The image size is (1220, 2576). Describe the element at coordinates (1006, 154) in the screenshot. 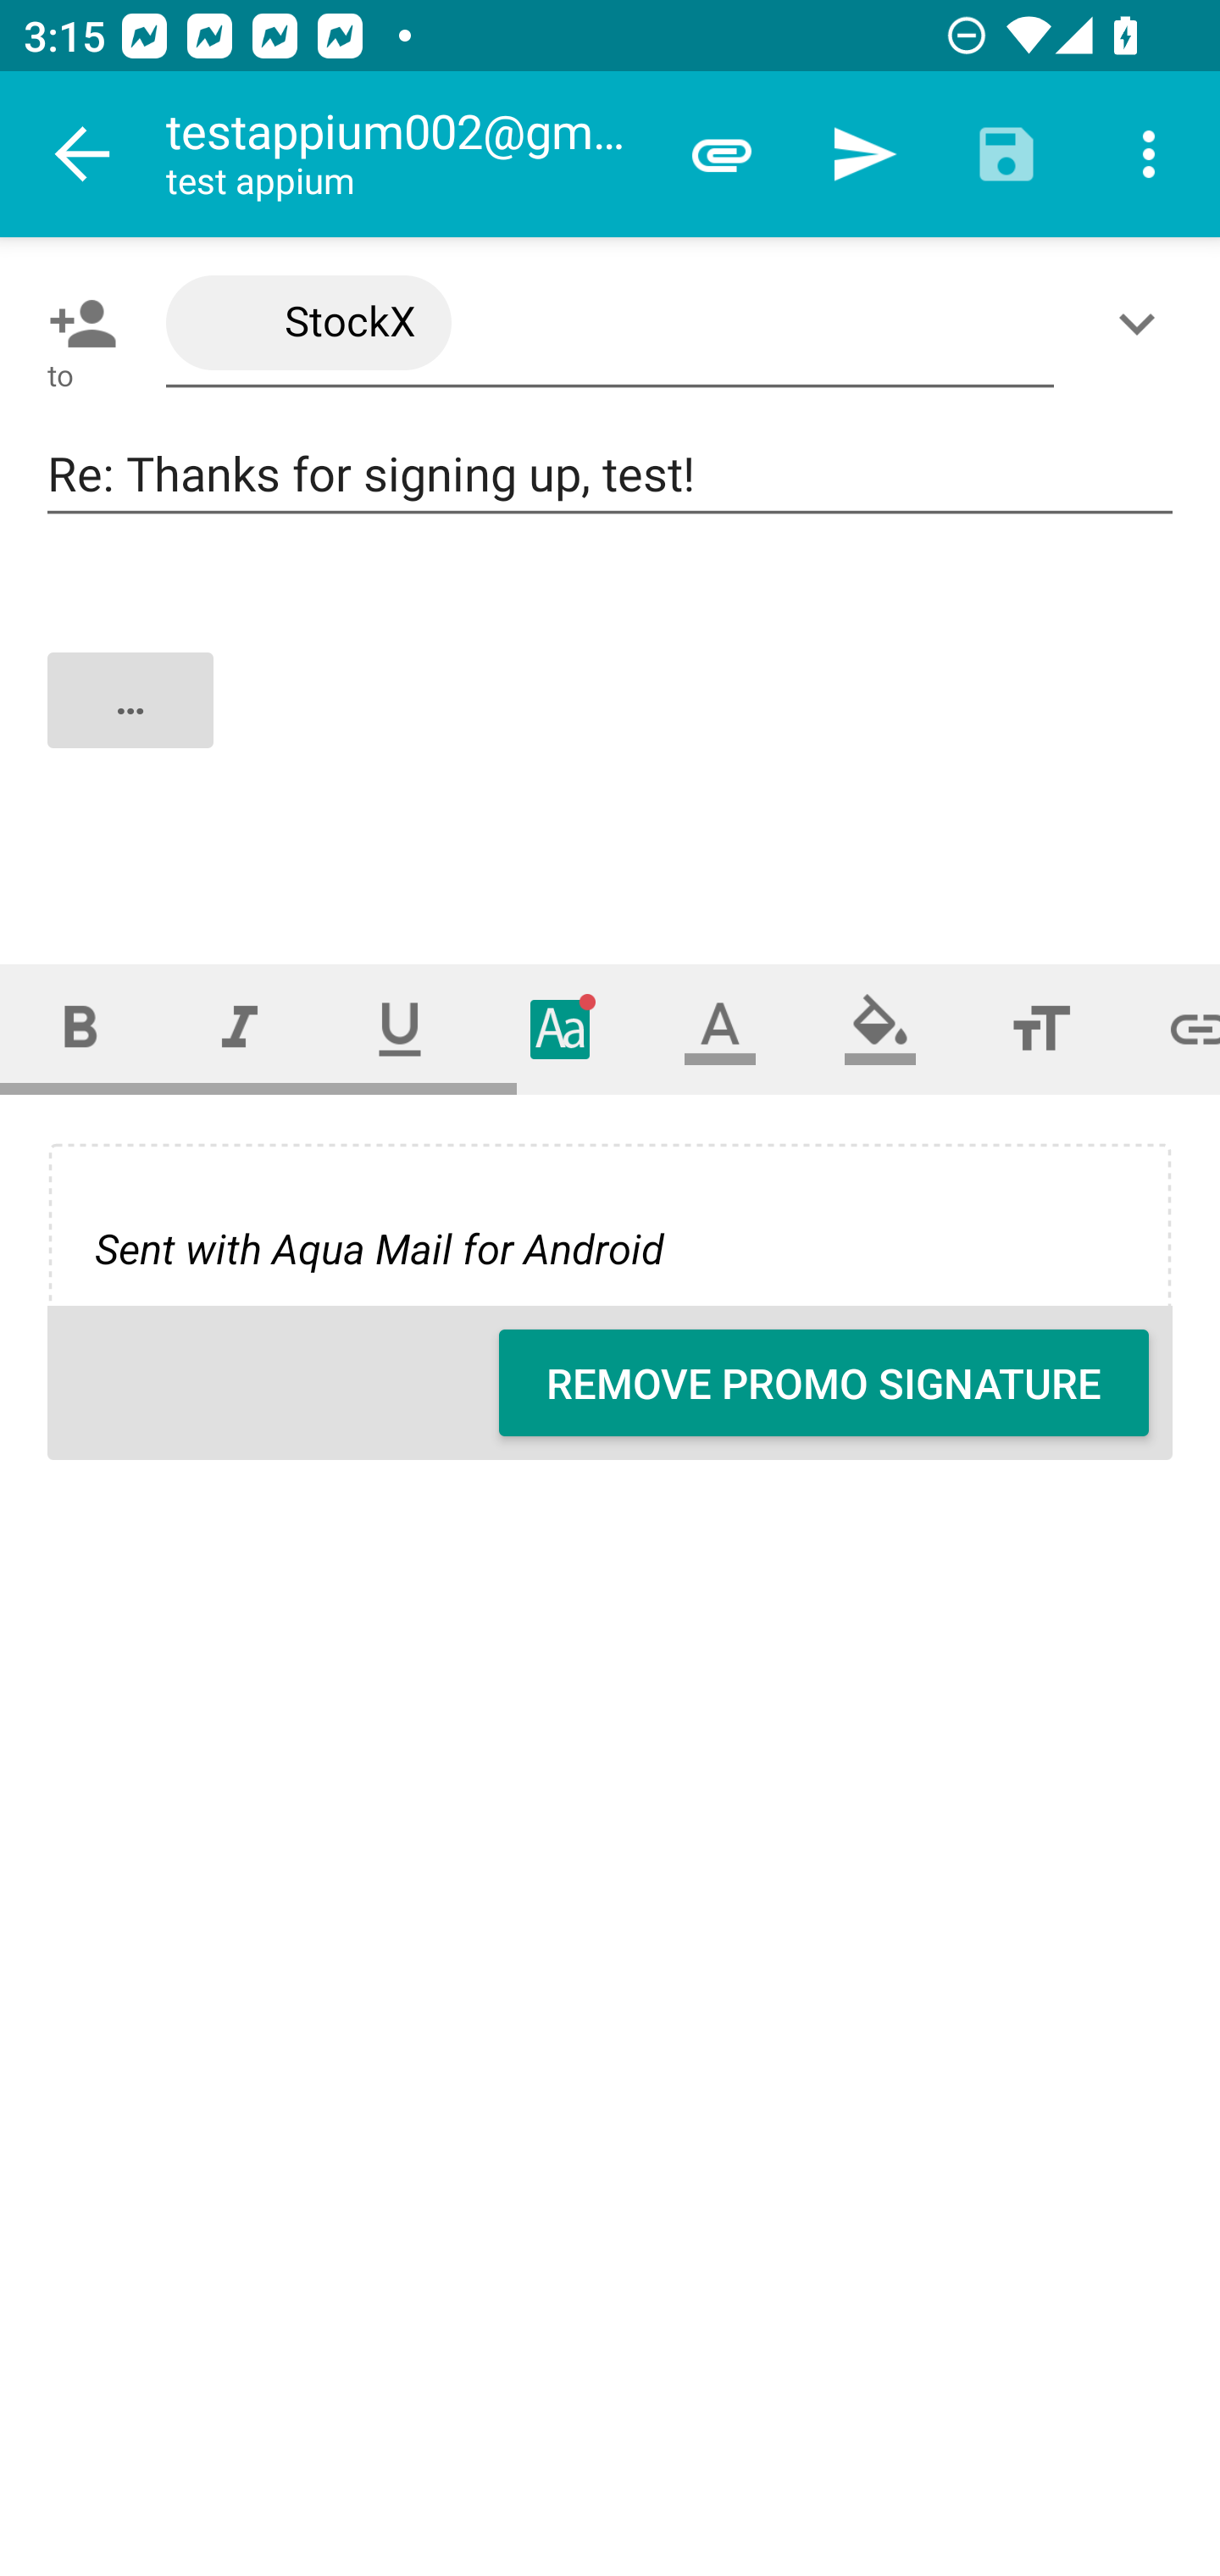

I see `Save` at that location.